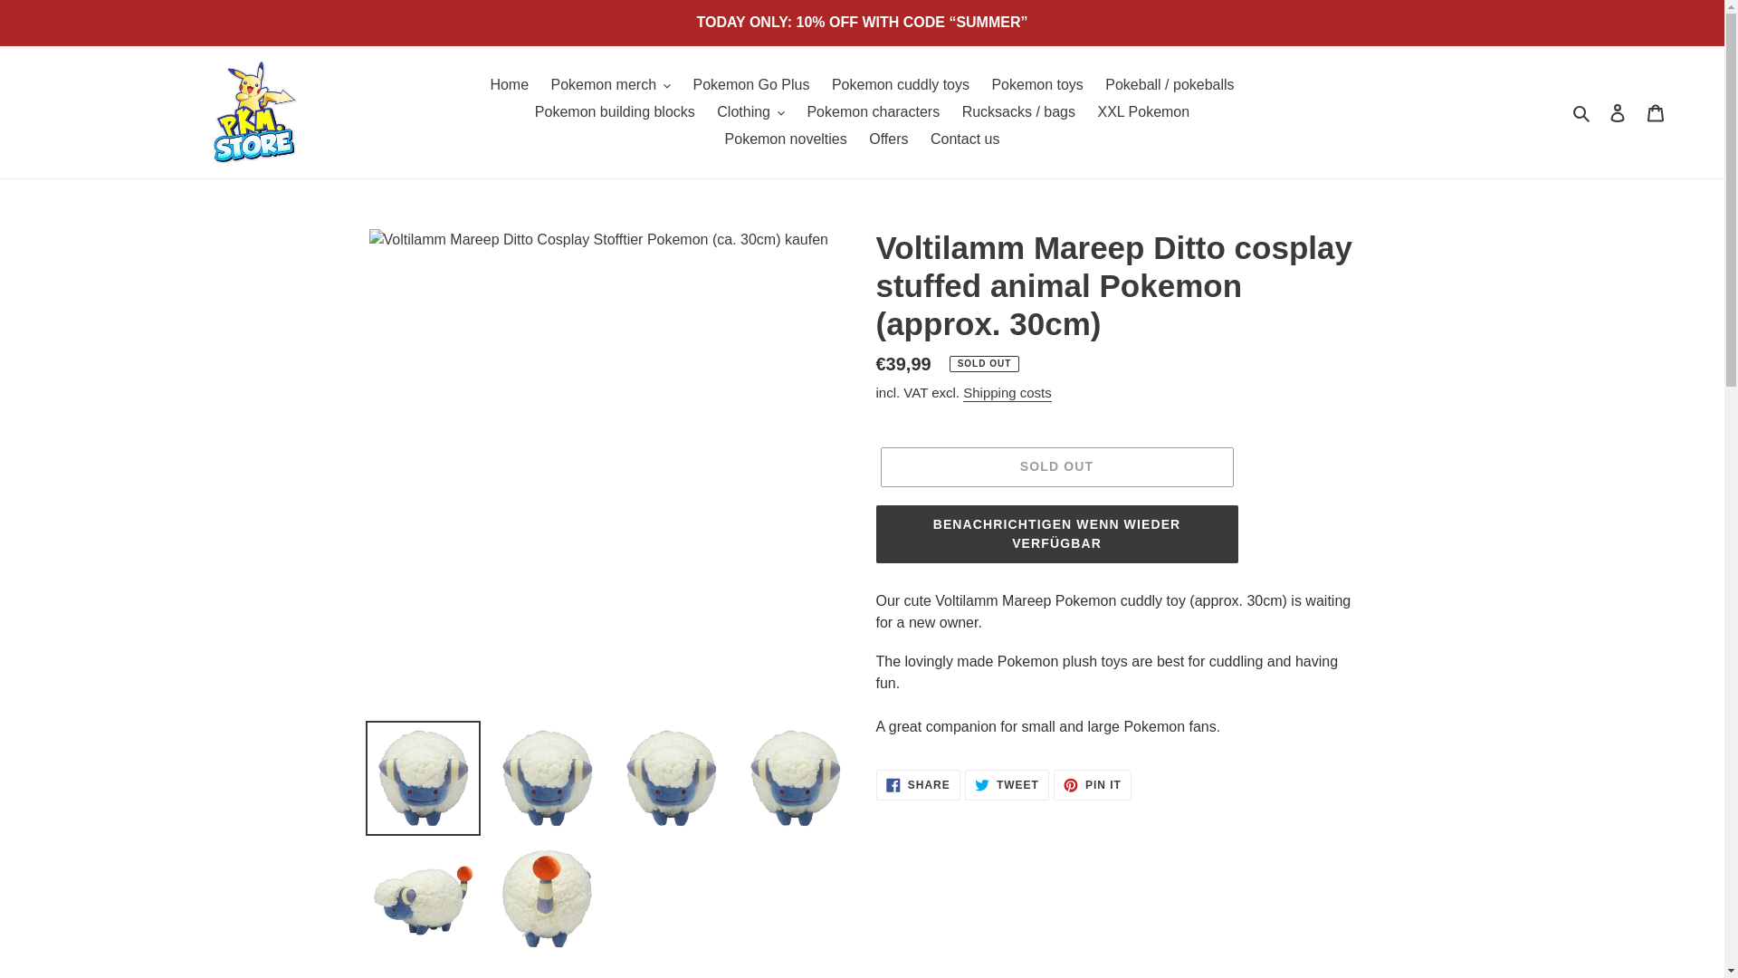 This screenshot has height=978, width=1738. What do you see at coordinates (1142, 112) in the screenshot?
I see `XXL Pokemon` at bounding box center [1142, 112].